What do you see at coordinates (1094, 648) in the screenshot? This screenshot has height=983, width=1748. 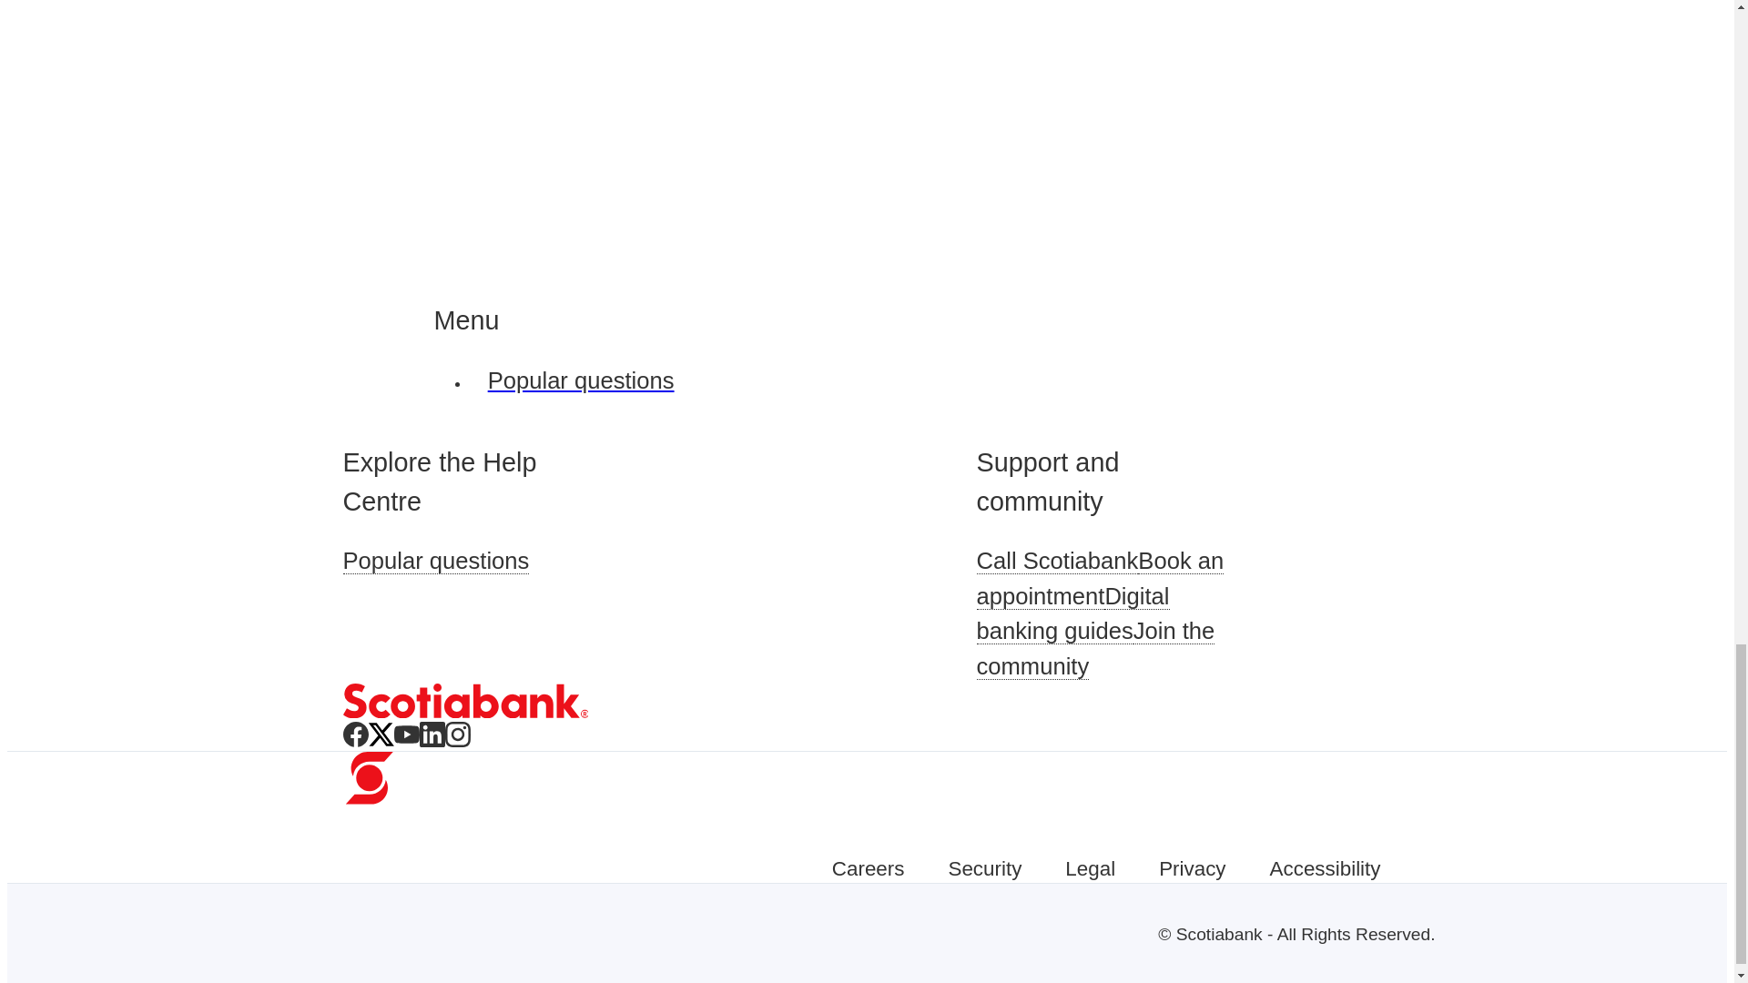 I see `Join the community` at bounding box center [1094, 648].